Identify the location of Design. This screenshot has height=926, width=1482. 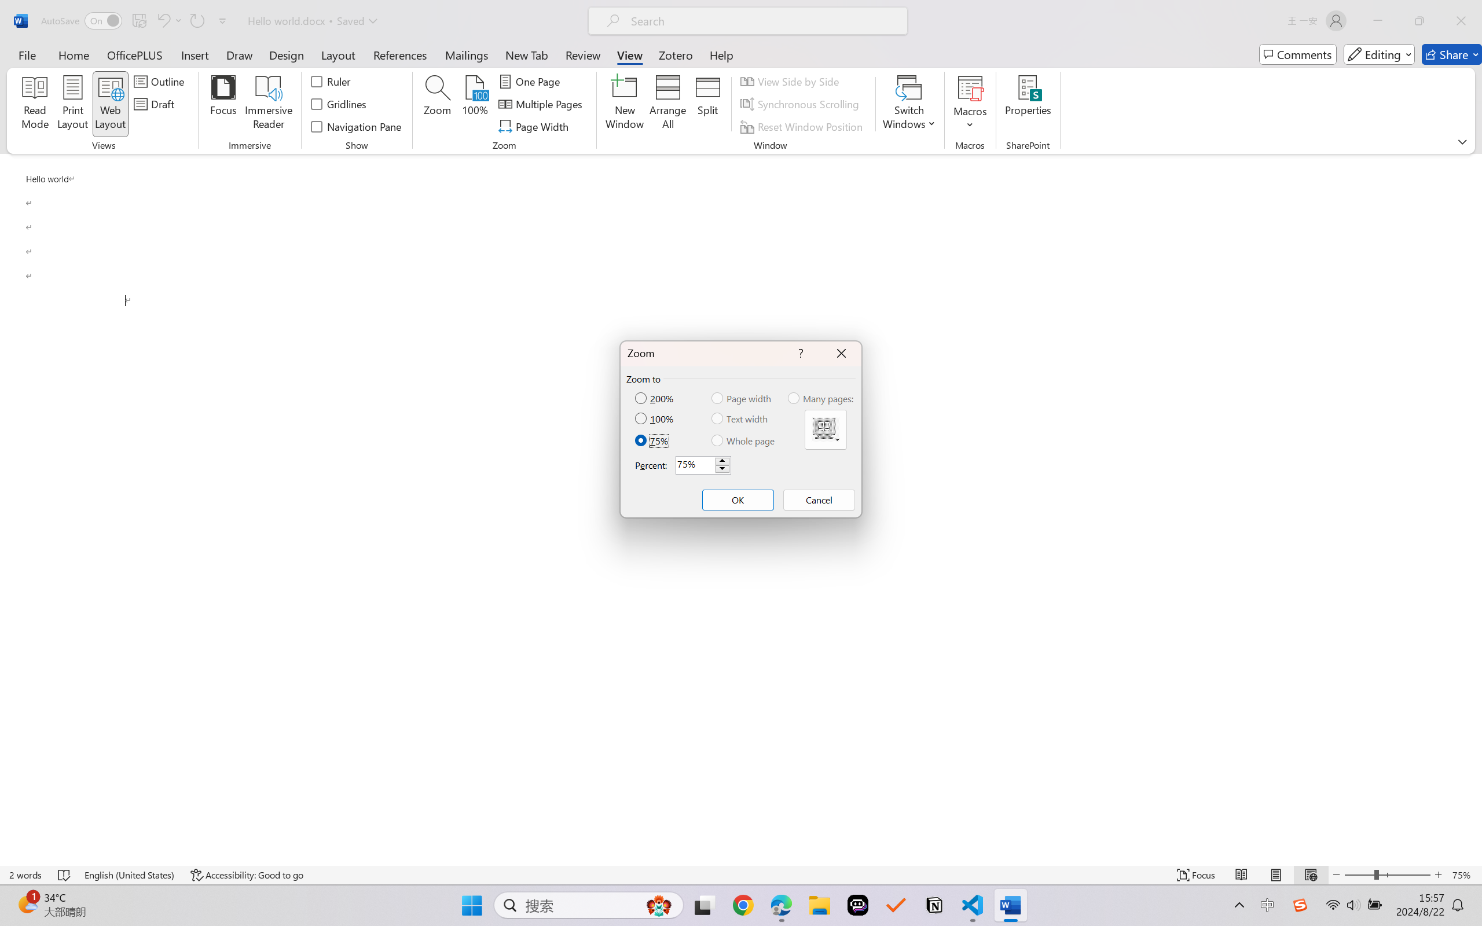
(287, 54).